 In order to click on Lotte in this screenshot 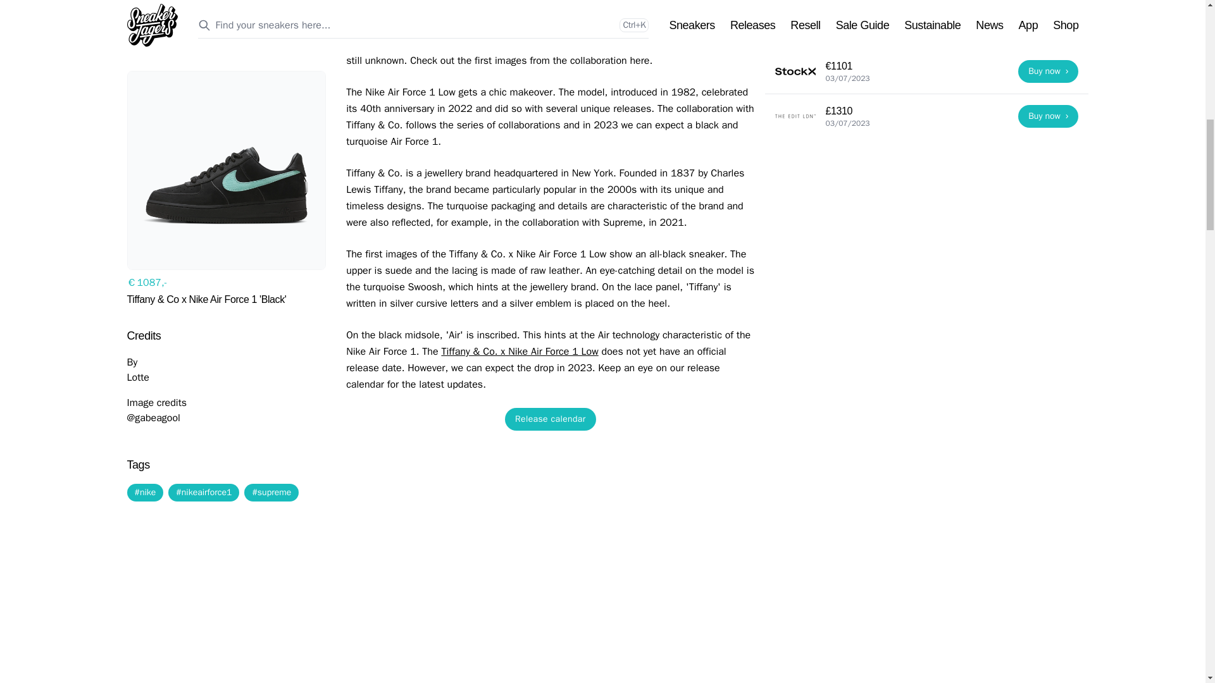, I will do `click(137, 310)`.